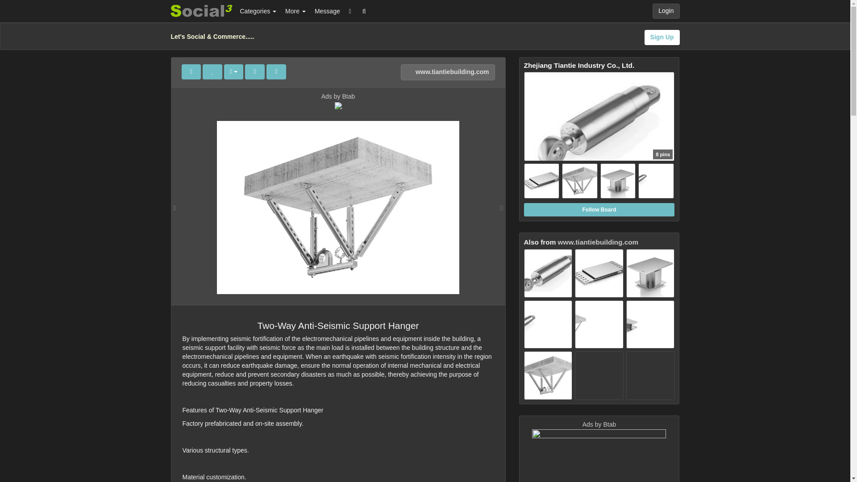 The width and height of the screenshot is (857, 482). I want to click on Login, so click(666, 11).